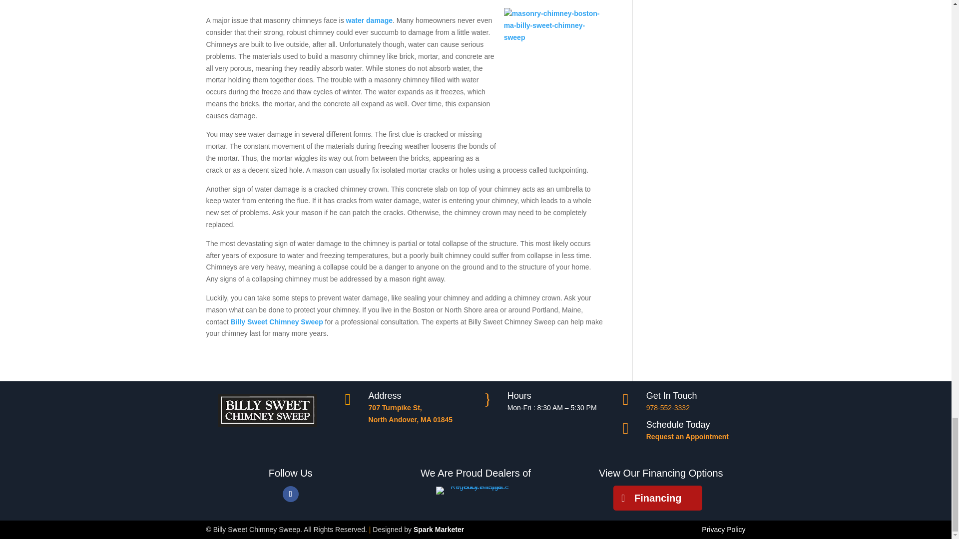  I want to click on Stock Photo- Regency Fireplace Products- Billy Sweet Chimney, so click(476, 491).